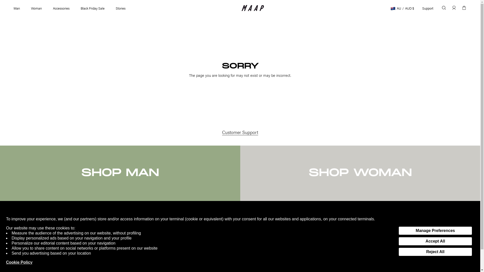  Describe the element at coordinates (17, 263) in the screenshot. I see `Careers` at that location.